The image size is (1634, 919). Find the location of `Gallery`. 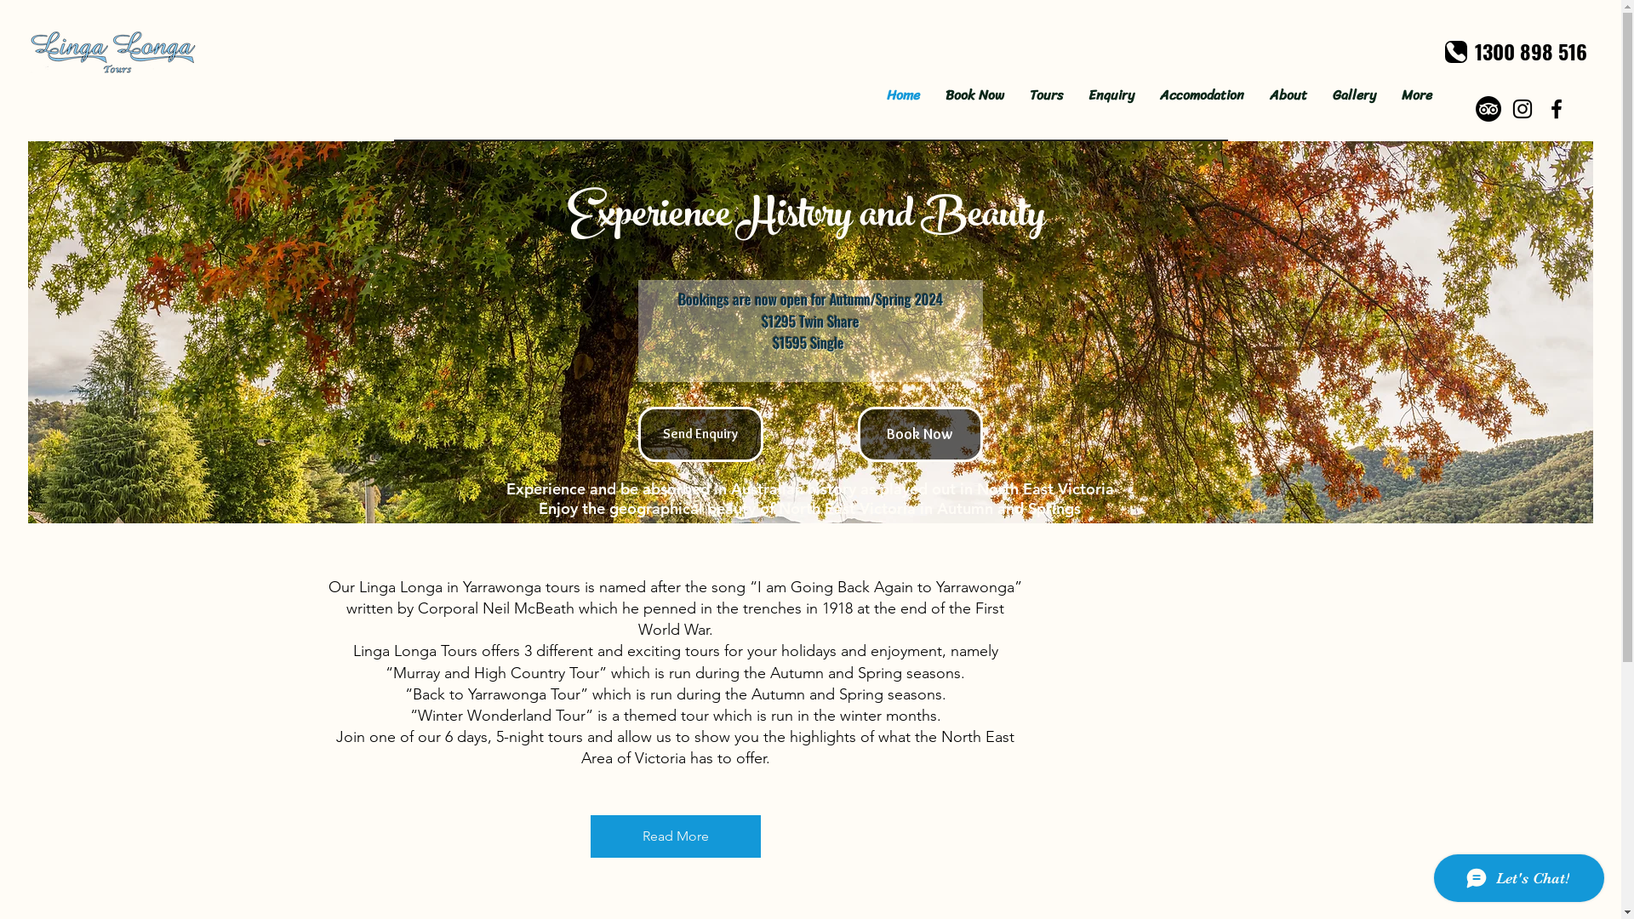

Gallery is located at coordinates (1355, 95).